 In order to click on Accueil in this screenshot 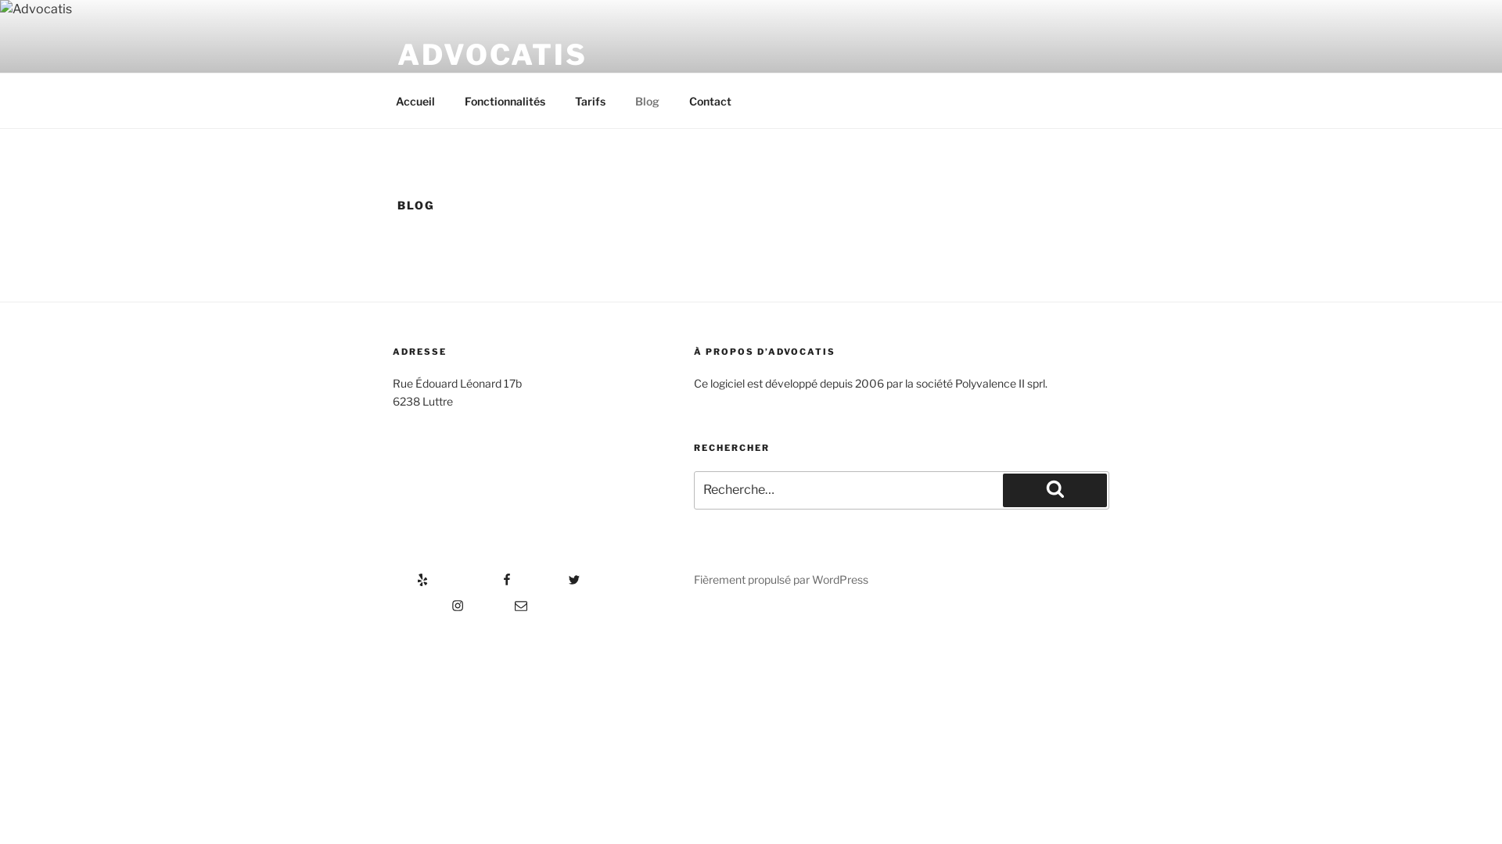, I will do `click(415, 100)`.